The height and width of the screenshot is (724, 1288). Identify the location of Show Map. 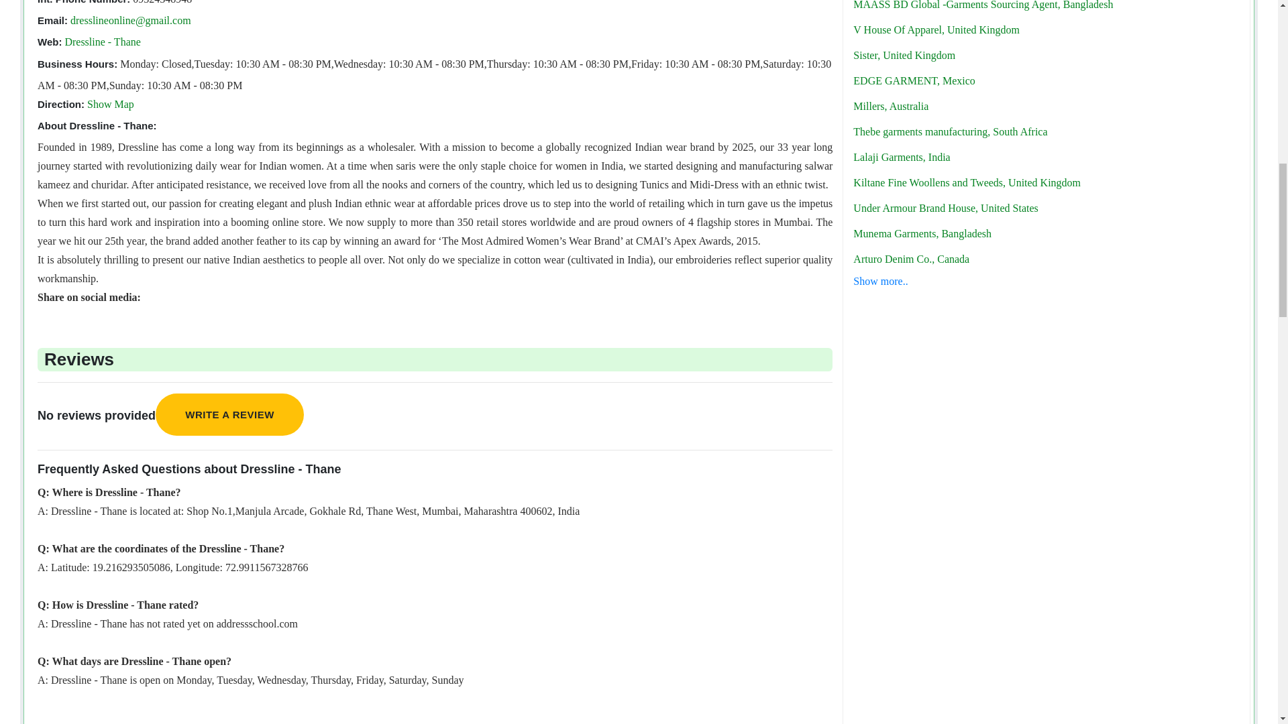
(110, 104).